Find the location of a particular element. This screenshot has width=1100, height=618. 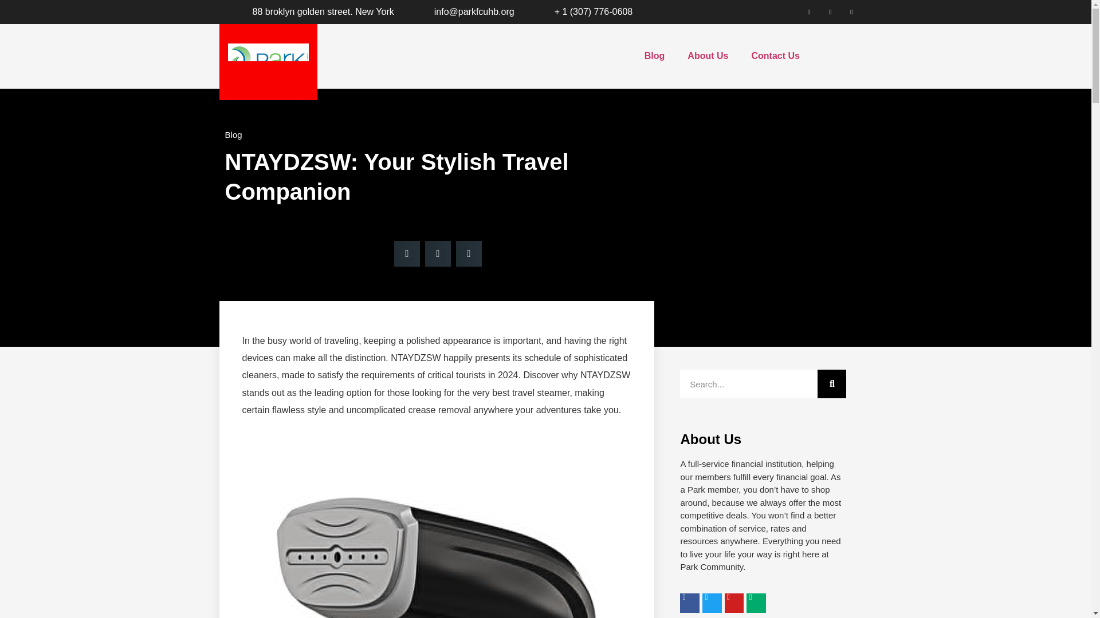

Search is located at coordinates (748, 383).